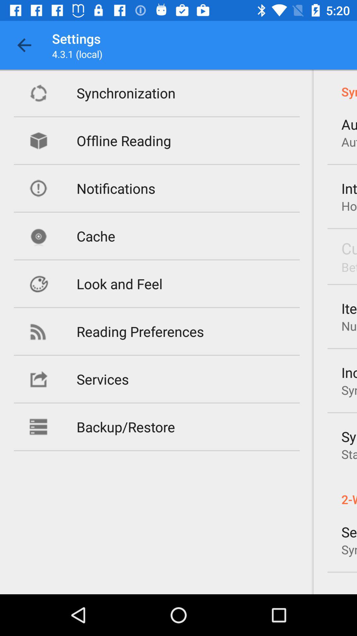 The width and height of the screenshot is (357, 636). What do you see at coordinates (349, 437) in the screenshot?
I see `tap item to the right of the backup/restore` at bounding box center [349, 437].